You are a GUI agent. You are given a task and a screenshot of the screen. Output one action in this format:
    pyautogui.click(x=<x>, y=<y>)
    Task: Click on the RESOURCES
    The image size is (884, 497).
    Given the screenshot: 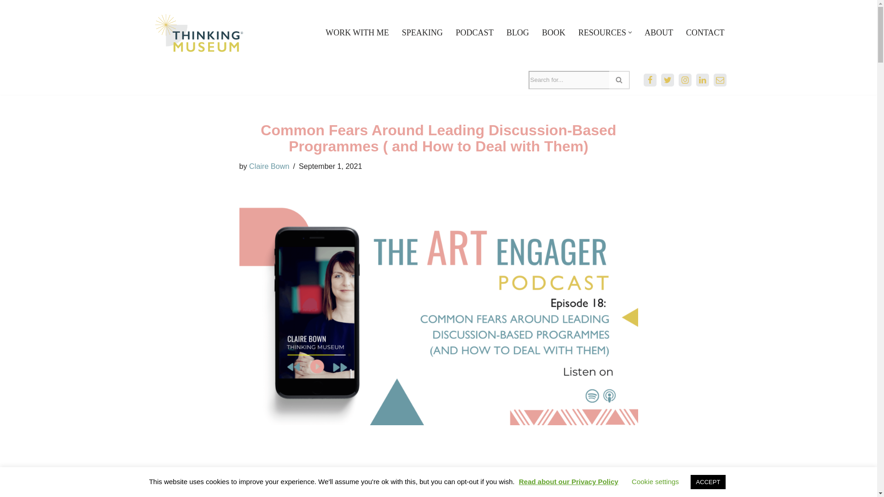 What is the action you would take?
    pyautogui.click(x=602, y=33)
    